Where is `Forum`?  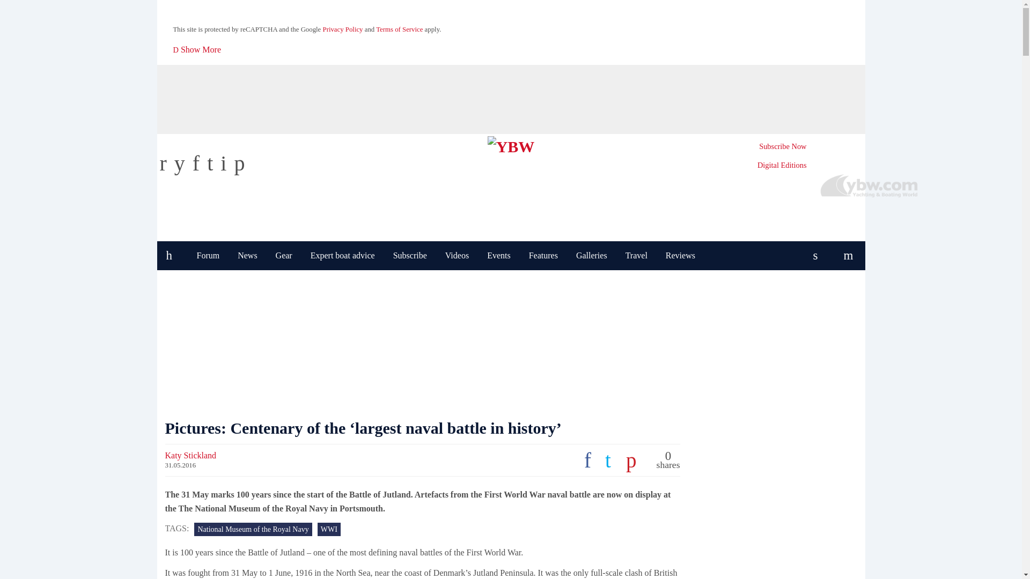 Forum is located at coordinates (208, 256).